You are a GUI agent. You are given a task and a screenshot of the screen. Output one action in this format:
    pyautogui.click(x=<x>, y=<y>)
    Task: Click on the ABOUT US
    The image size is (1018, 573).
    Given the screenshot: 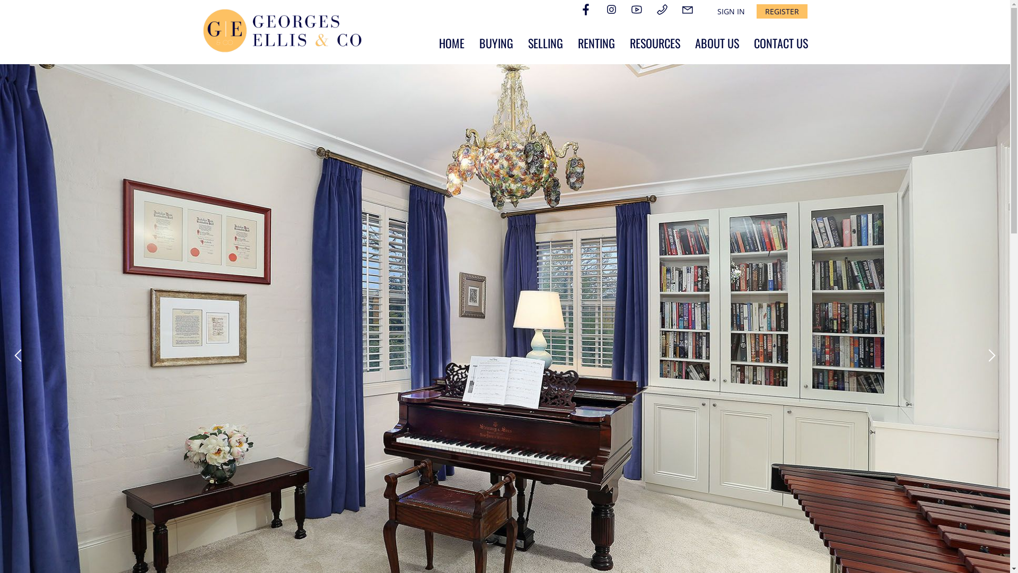 What is the action you would take?
    pyautogui.click(x=717, y=43)
    